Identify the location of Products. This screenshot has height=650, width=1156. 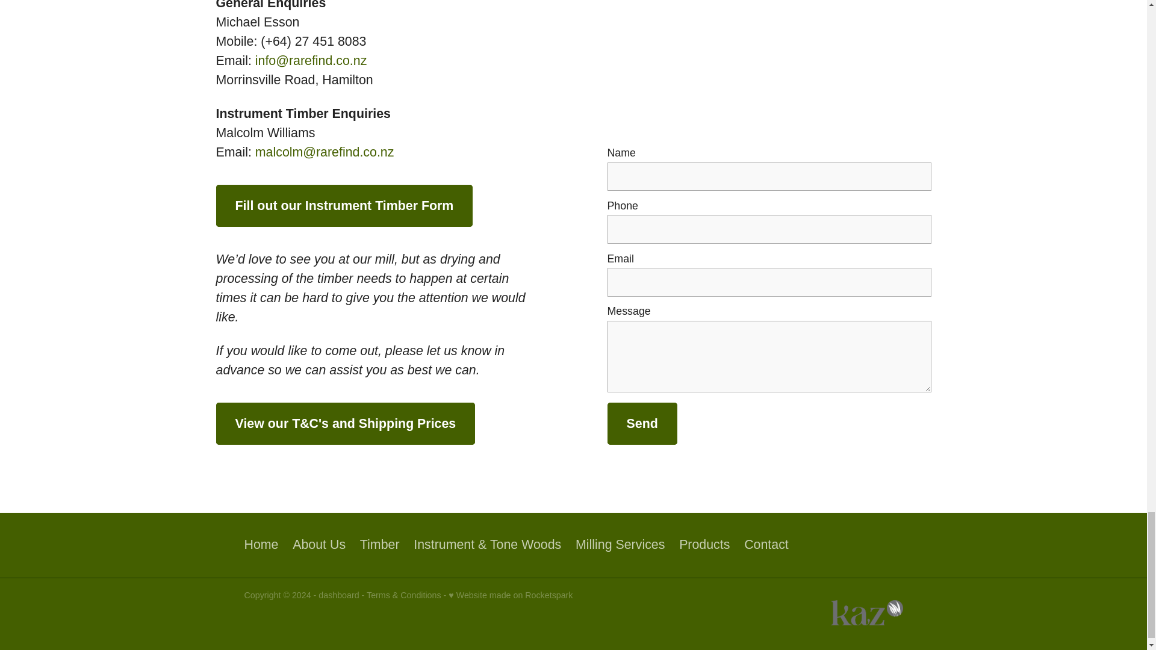
(704, 545).